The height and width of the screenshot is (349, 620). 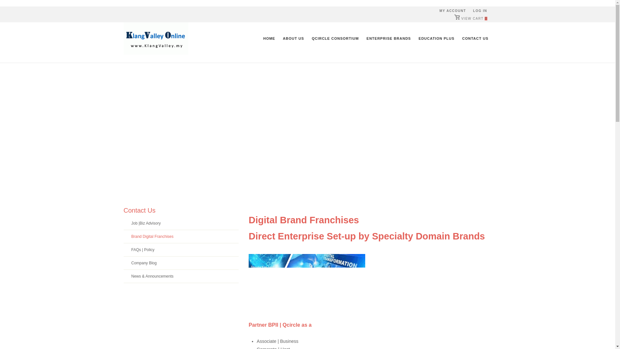 What do you see at coordinates (335, 38) in the screenshot?
I see `QCIRCLE CONSORTIUM` at bounding box center [335, 38].